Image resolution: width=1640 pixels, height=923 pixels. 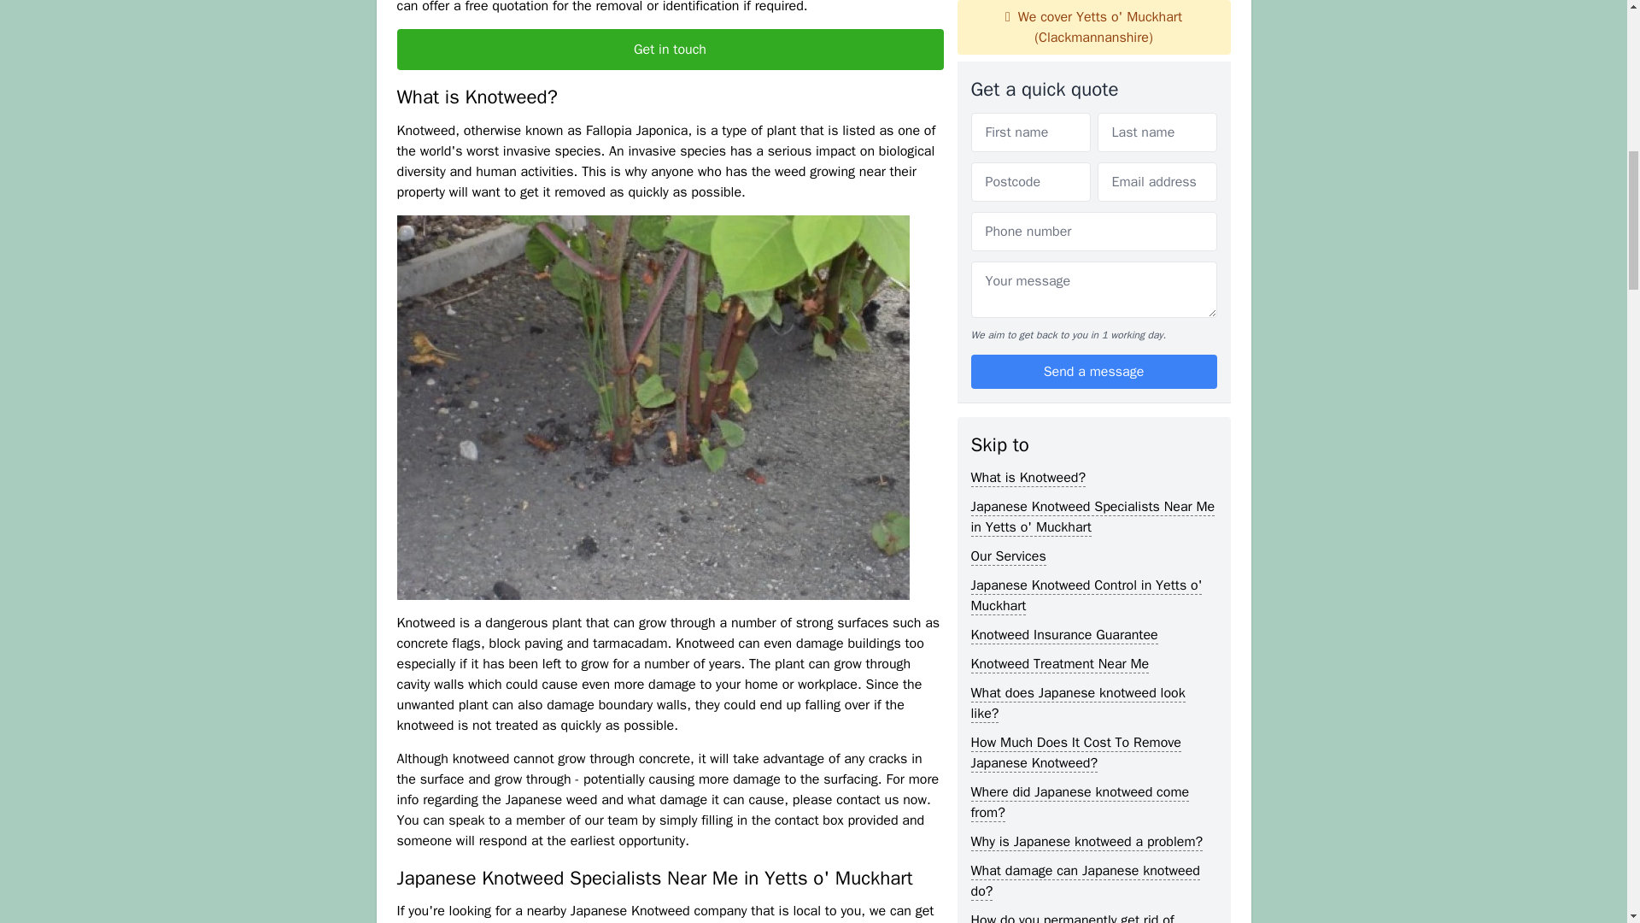 What do you see at coordinates (1064, 185) in the screenshot?
I see `Knotweed Insurance Guarantee` at bounding box center [1064, 185].